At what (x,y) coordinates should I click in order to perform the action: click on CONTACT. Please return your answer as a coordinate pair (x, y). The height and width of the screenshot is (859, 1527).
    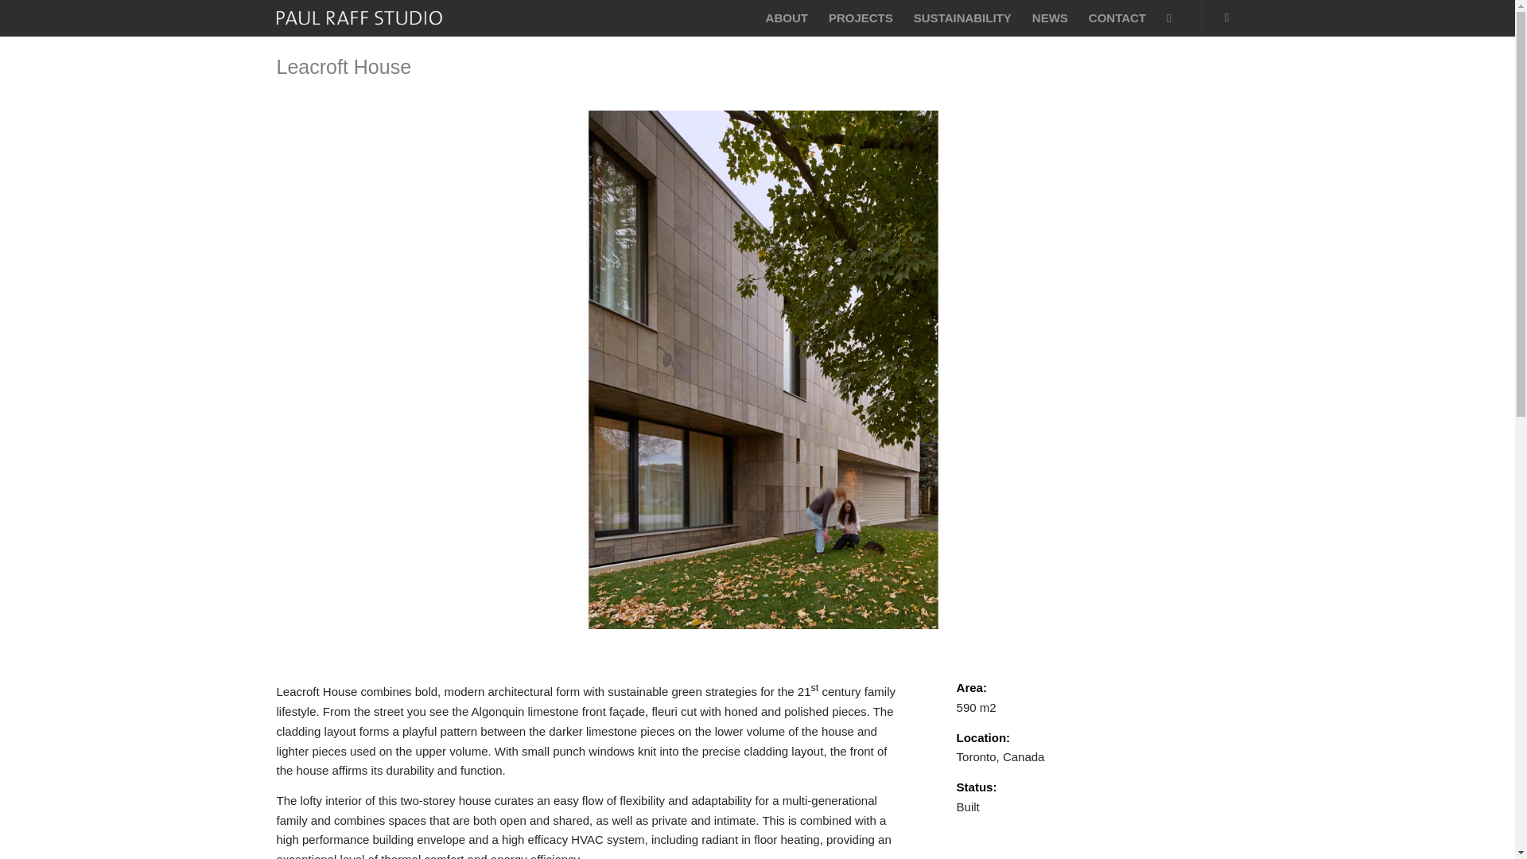
    Looking at the image, I should click on (1117, 17).